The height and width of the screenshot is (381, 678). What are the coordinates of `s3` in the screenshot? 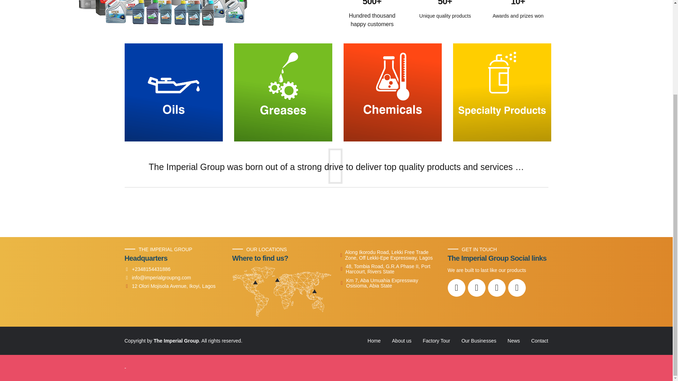 It's located at (392, 92).